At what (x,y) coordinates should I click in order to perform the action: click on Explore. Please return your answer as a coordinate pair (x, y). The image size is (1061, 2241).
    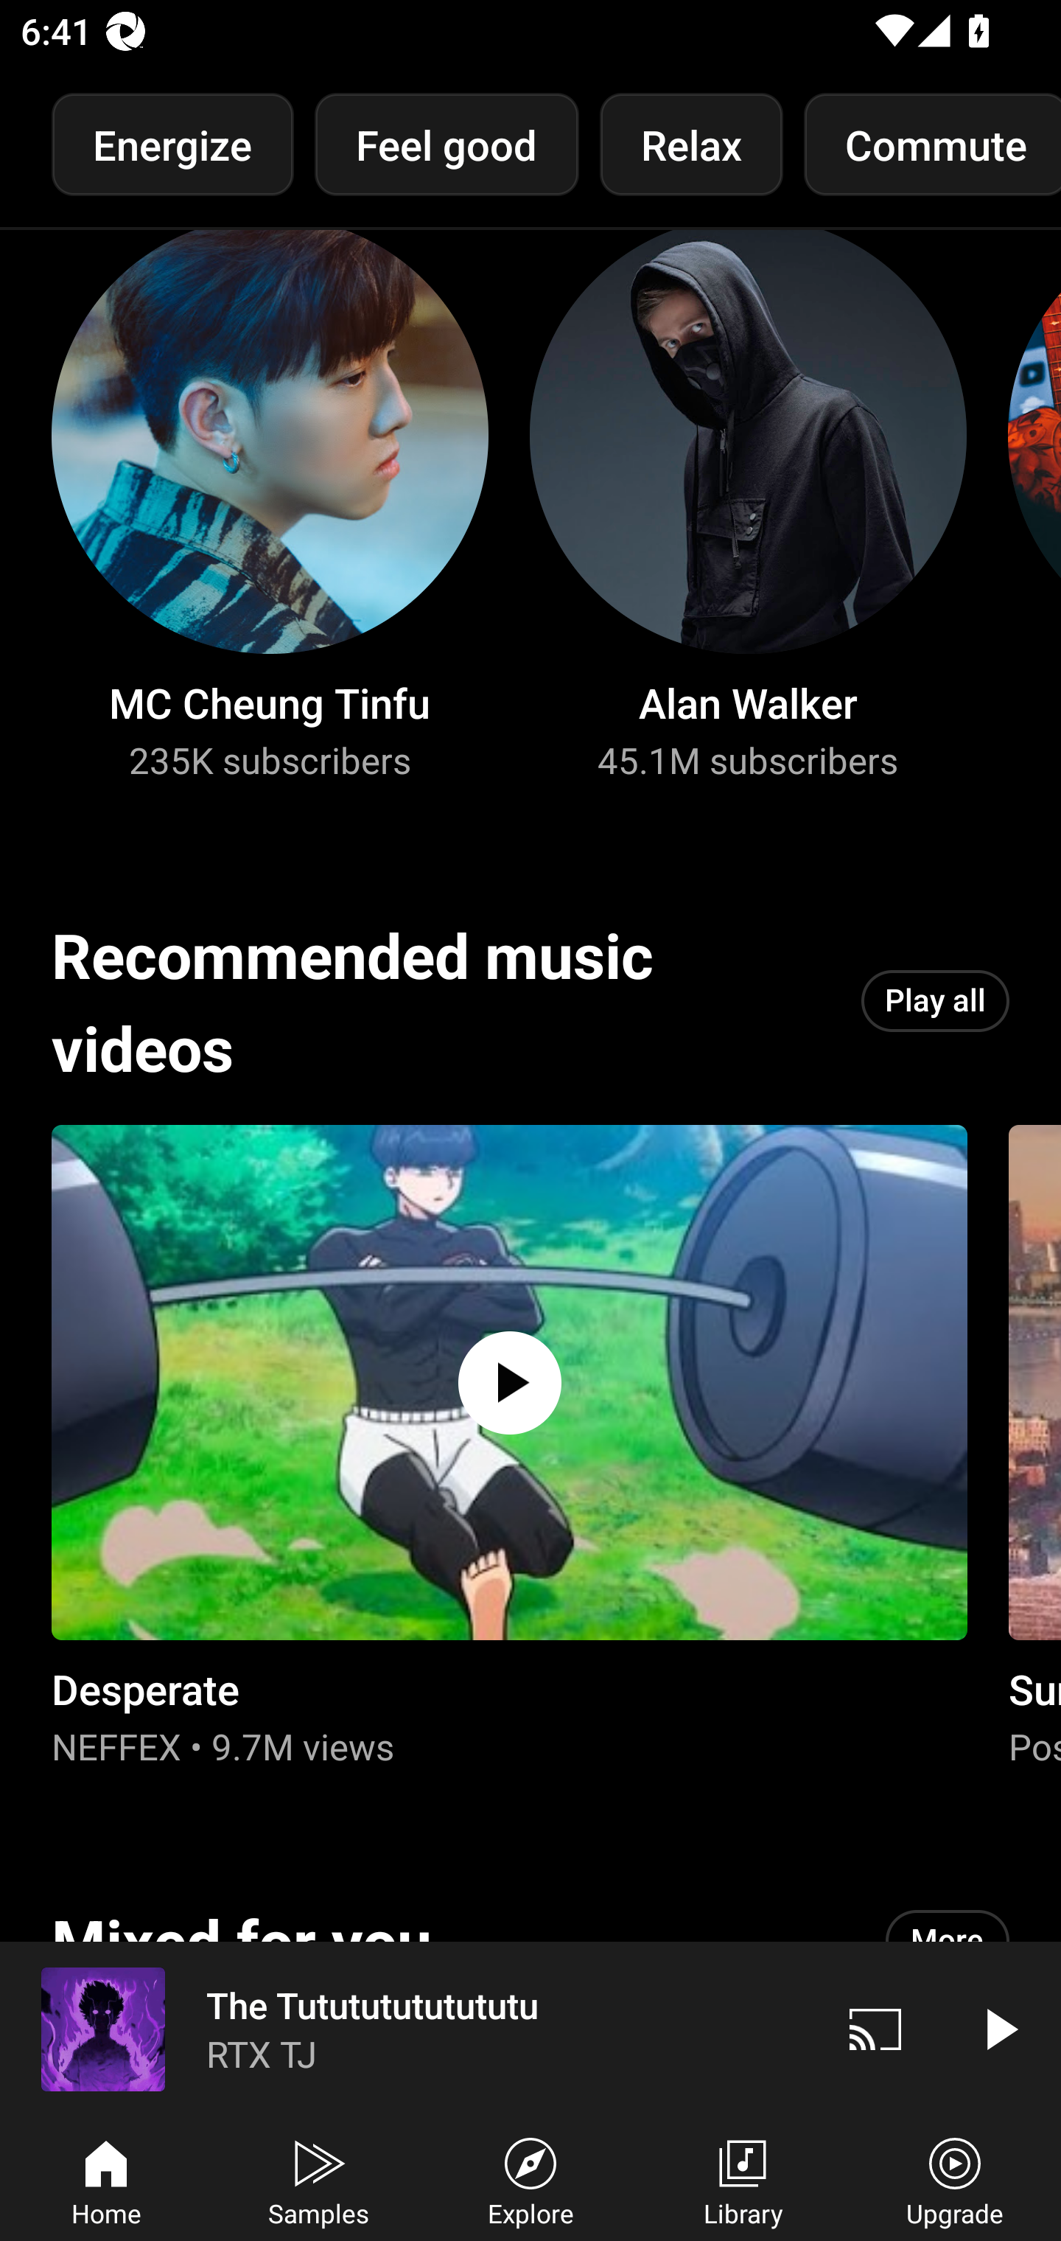
    Looking at the image, I should click on (530, 2179).